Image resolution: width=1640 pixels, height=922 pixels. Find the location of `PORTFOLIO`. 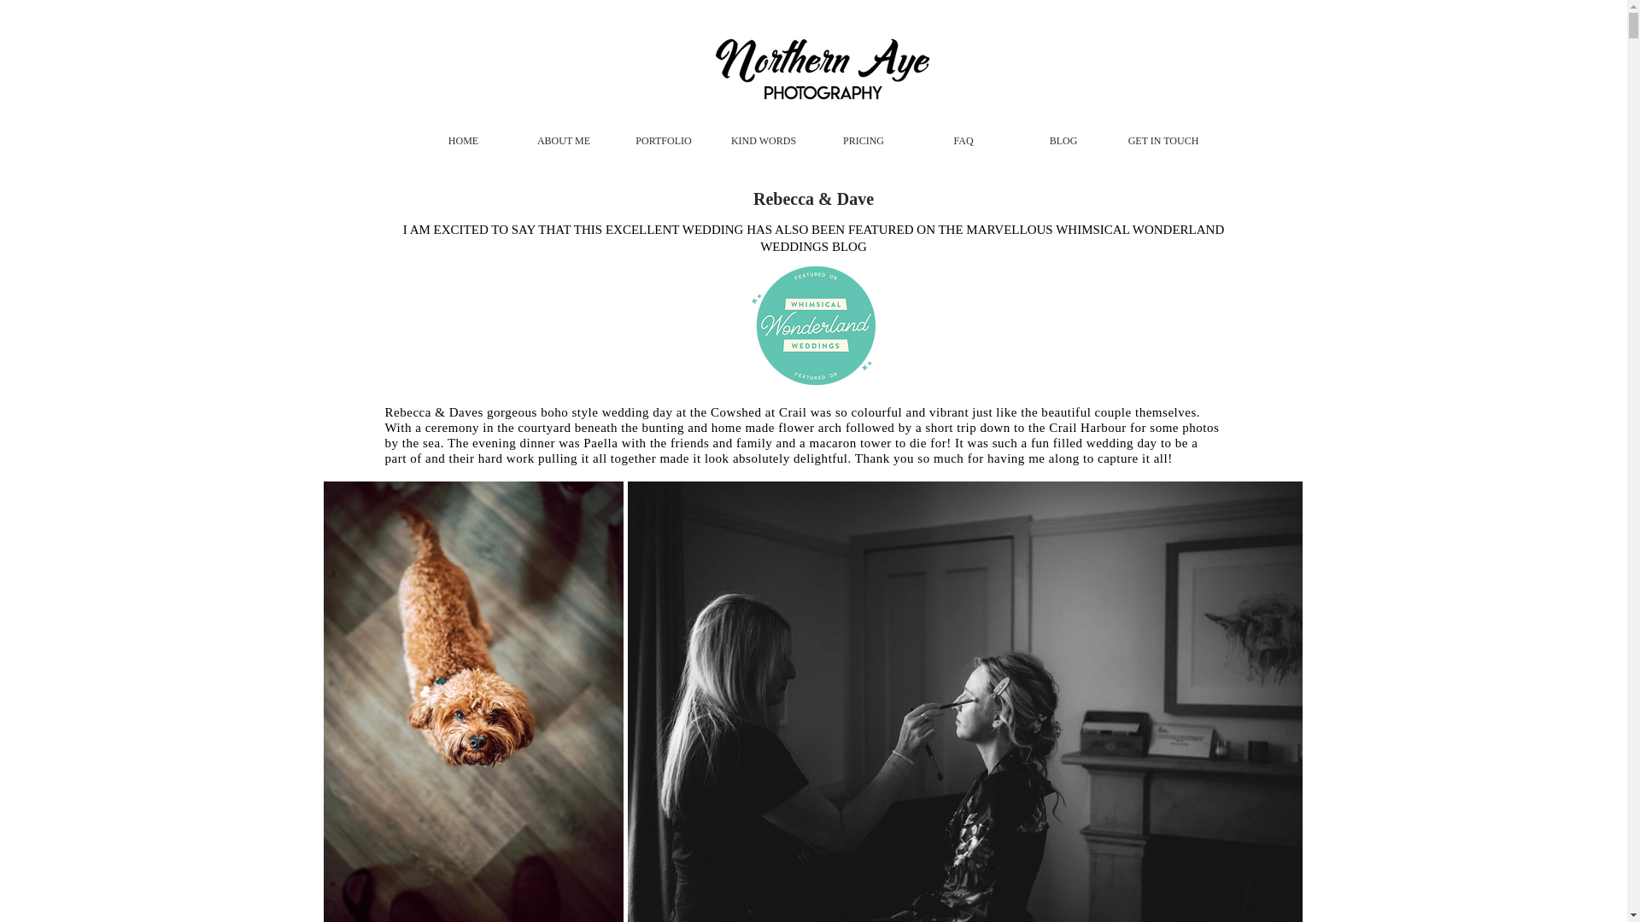

PORTFOLIO is located at coordinates (664, 140).